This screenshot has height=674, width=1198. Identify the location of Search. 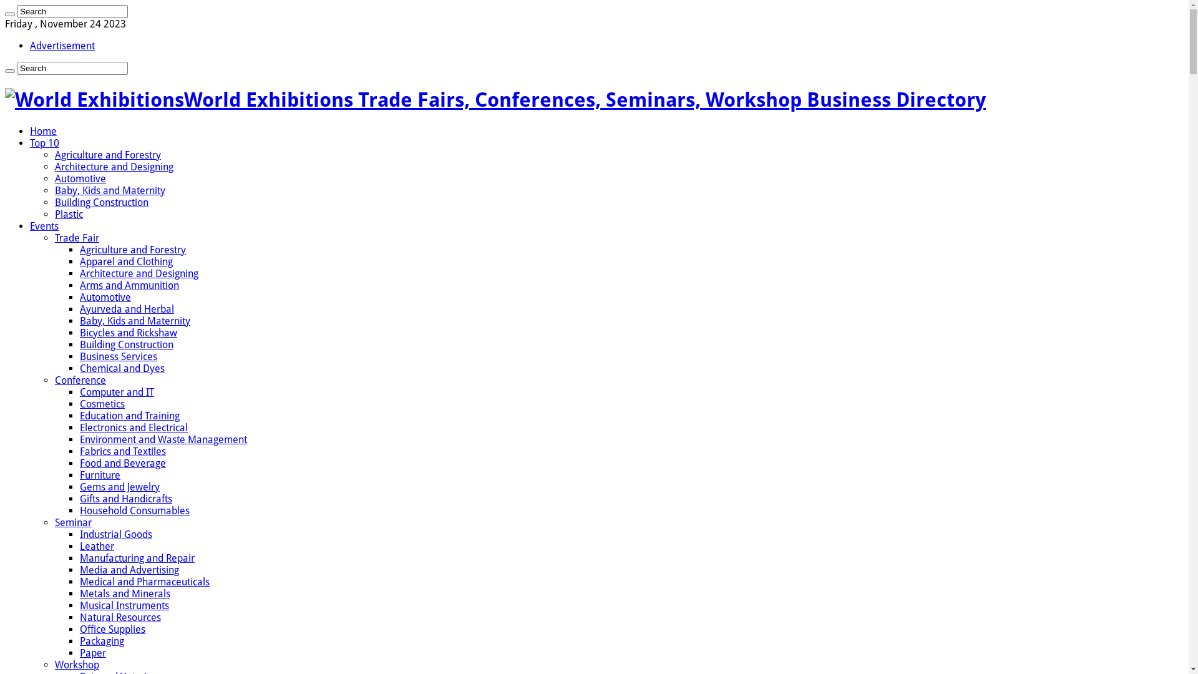
(10, 14).